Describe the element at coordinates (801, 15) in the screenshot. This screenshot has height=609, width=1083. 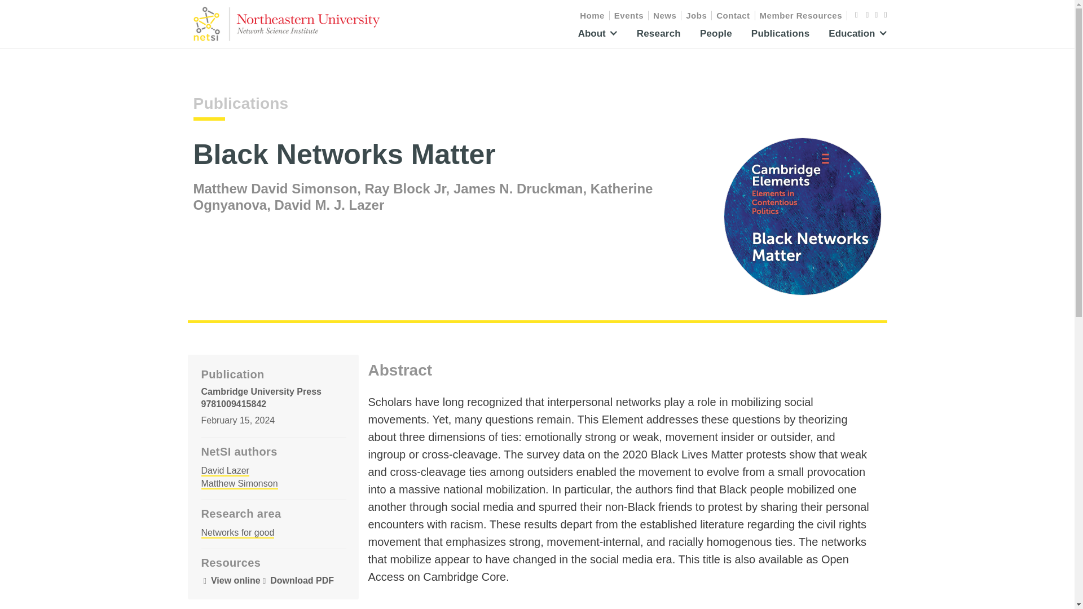
I see `Member Resources` at that location.